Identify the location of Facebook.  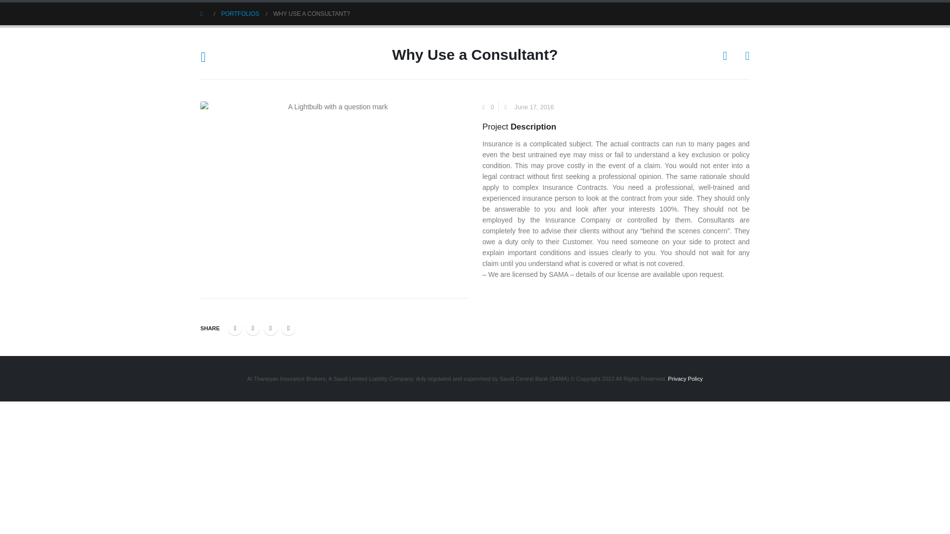
(235, 328).